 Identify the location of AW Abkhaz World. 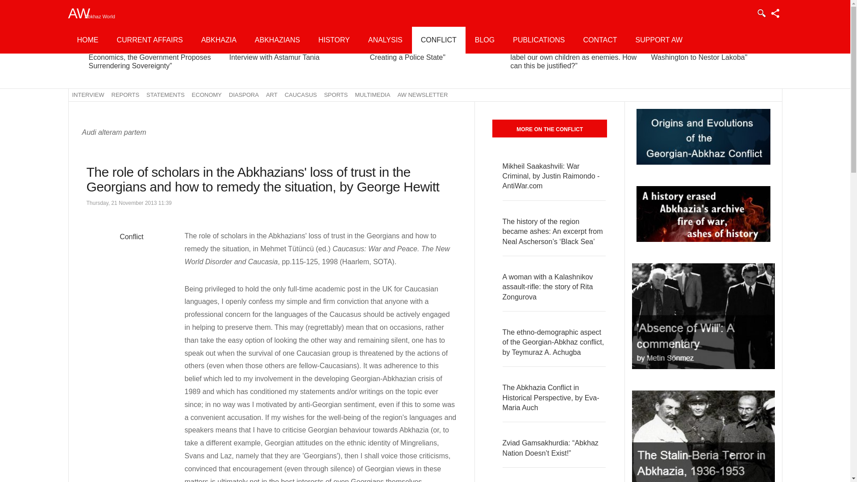
(87, 13).